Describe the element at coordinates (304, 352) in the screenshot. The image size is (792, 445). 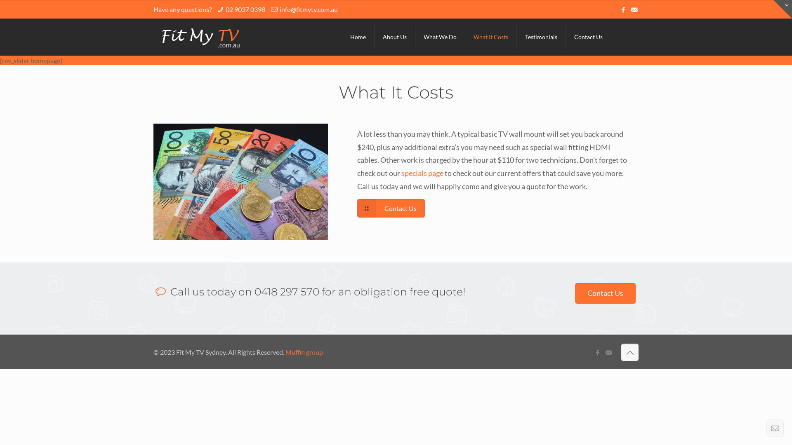
I see `Muffin group` at that location.